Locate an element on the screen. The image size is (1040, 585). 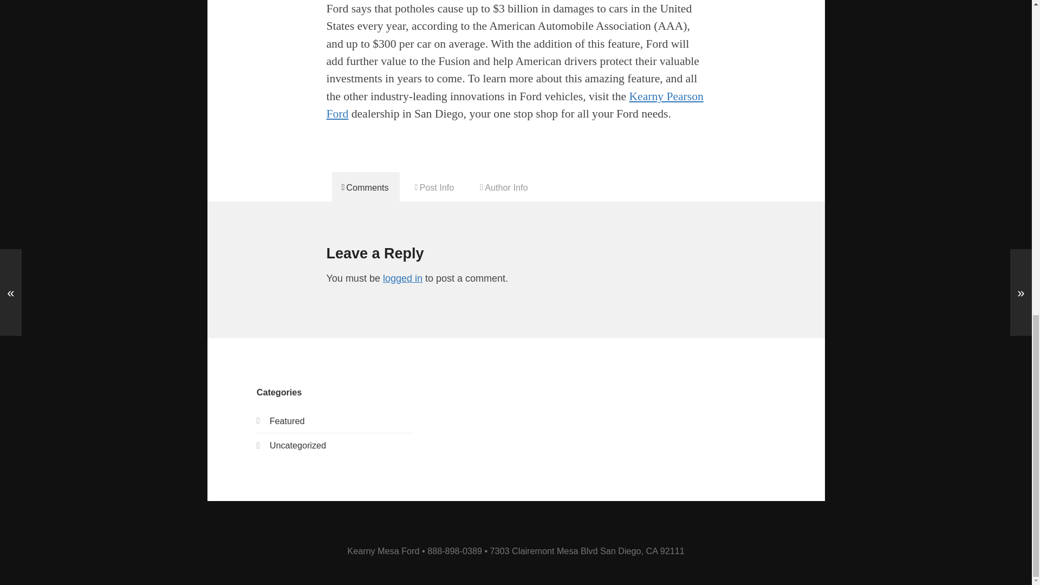
Post Info is located at coordinates (435, 186).